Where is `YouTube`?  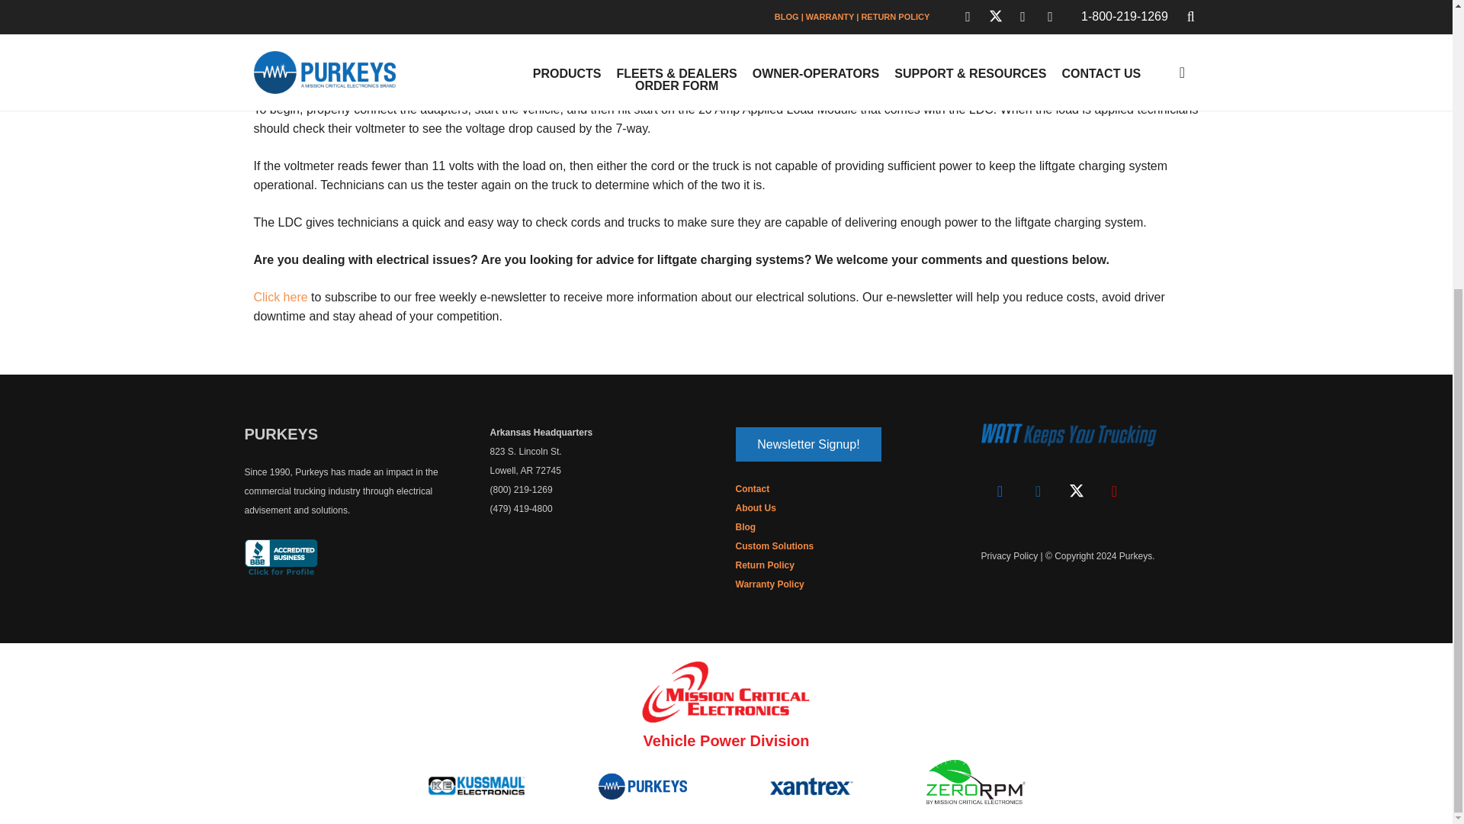
YouTube is located at coordinates (1114, 491).